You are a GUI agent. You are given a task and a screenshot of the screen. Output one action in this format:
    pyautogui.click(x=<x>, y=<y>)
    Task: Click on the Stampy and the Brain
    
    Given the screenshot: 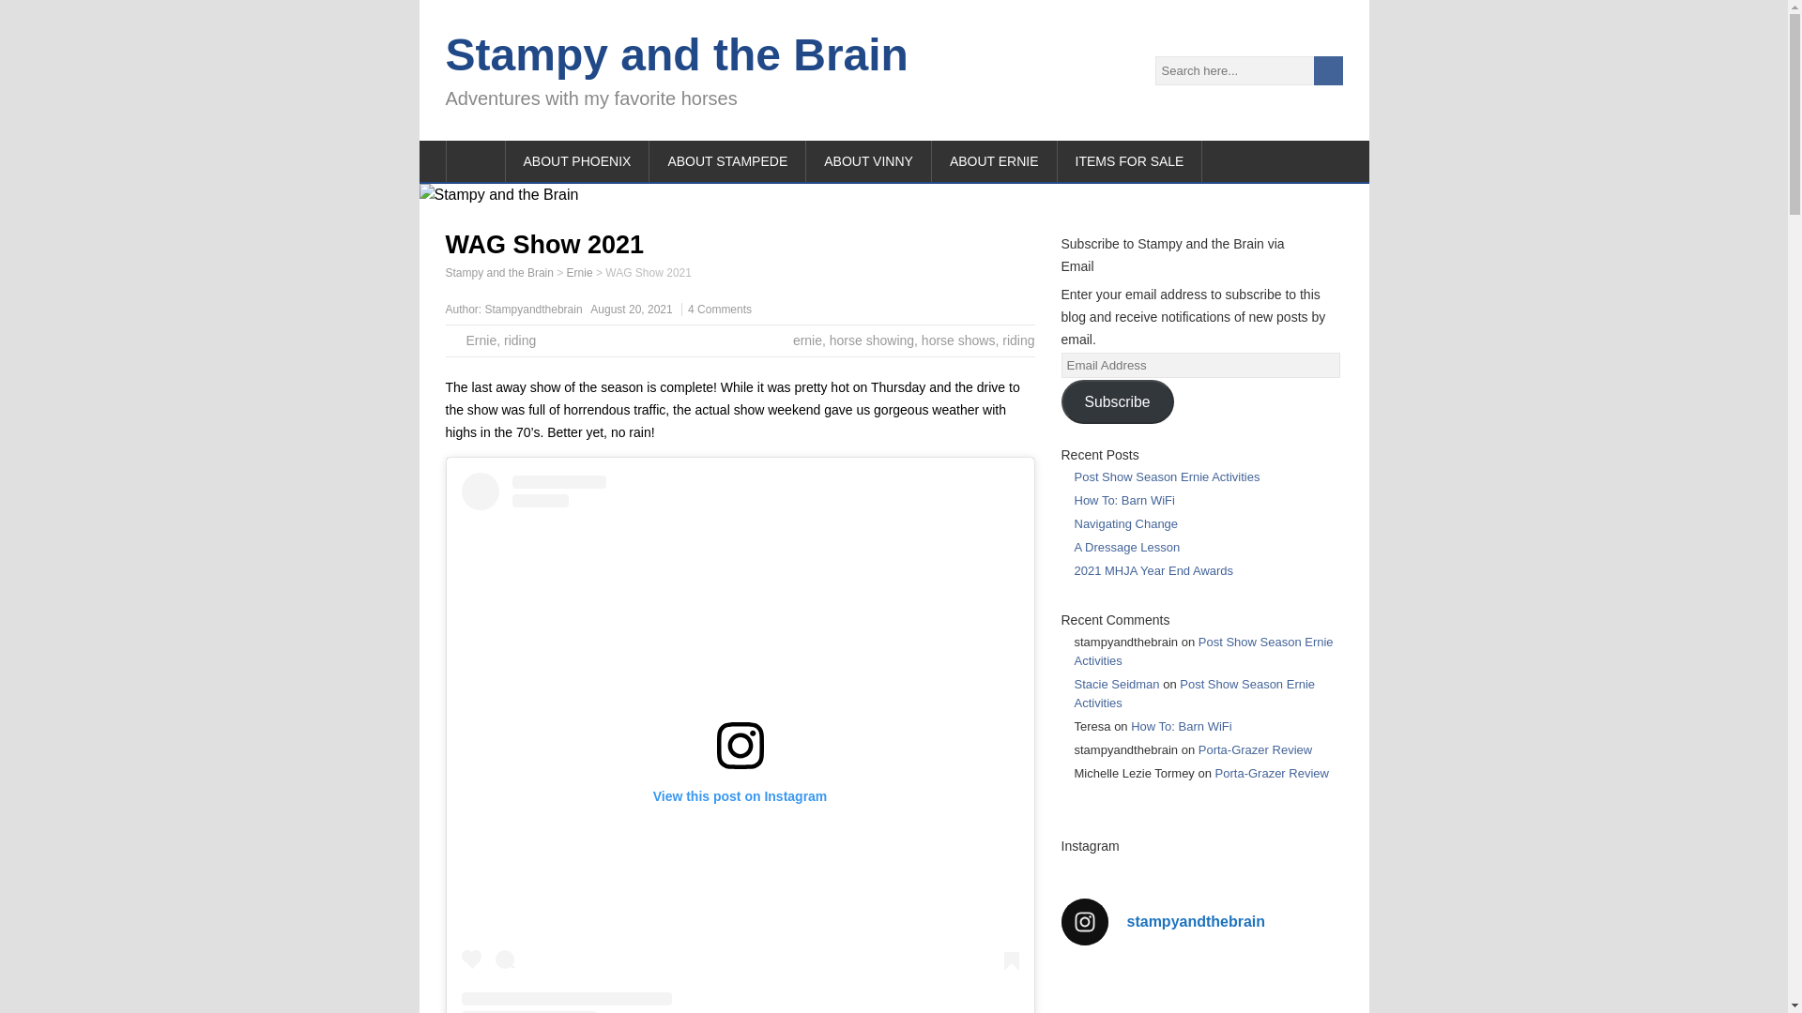 What is the action you would take?
    pyautogui.click(x=499, y=273)
    